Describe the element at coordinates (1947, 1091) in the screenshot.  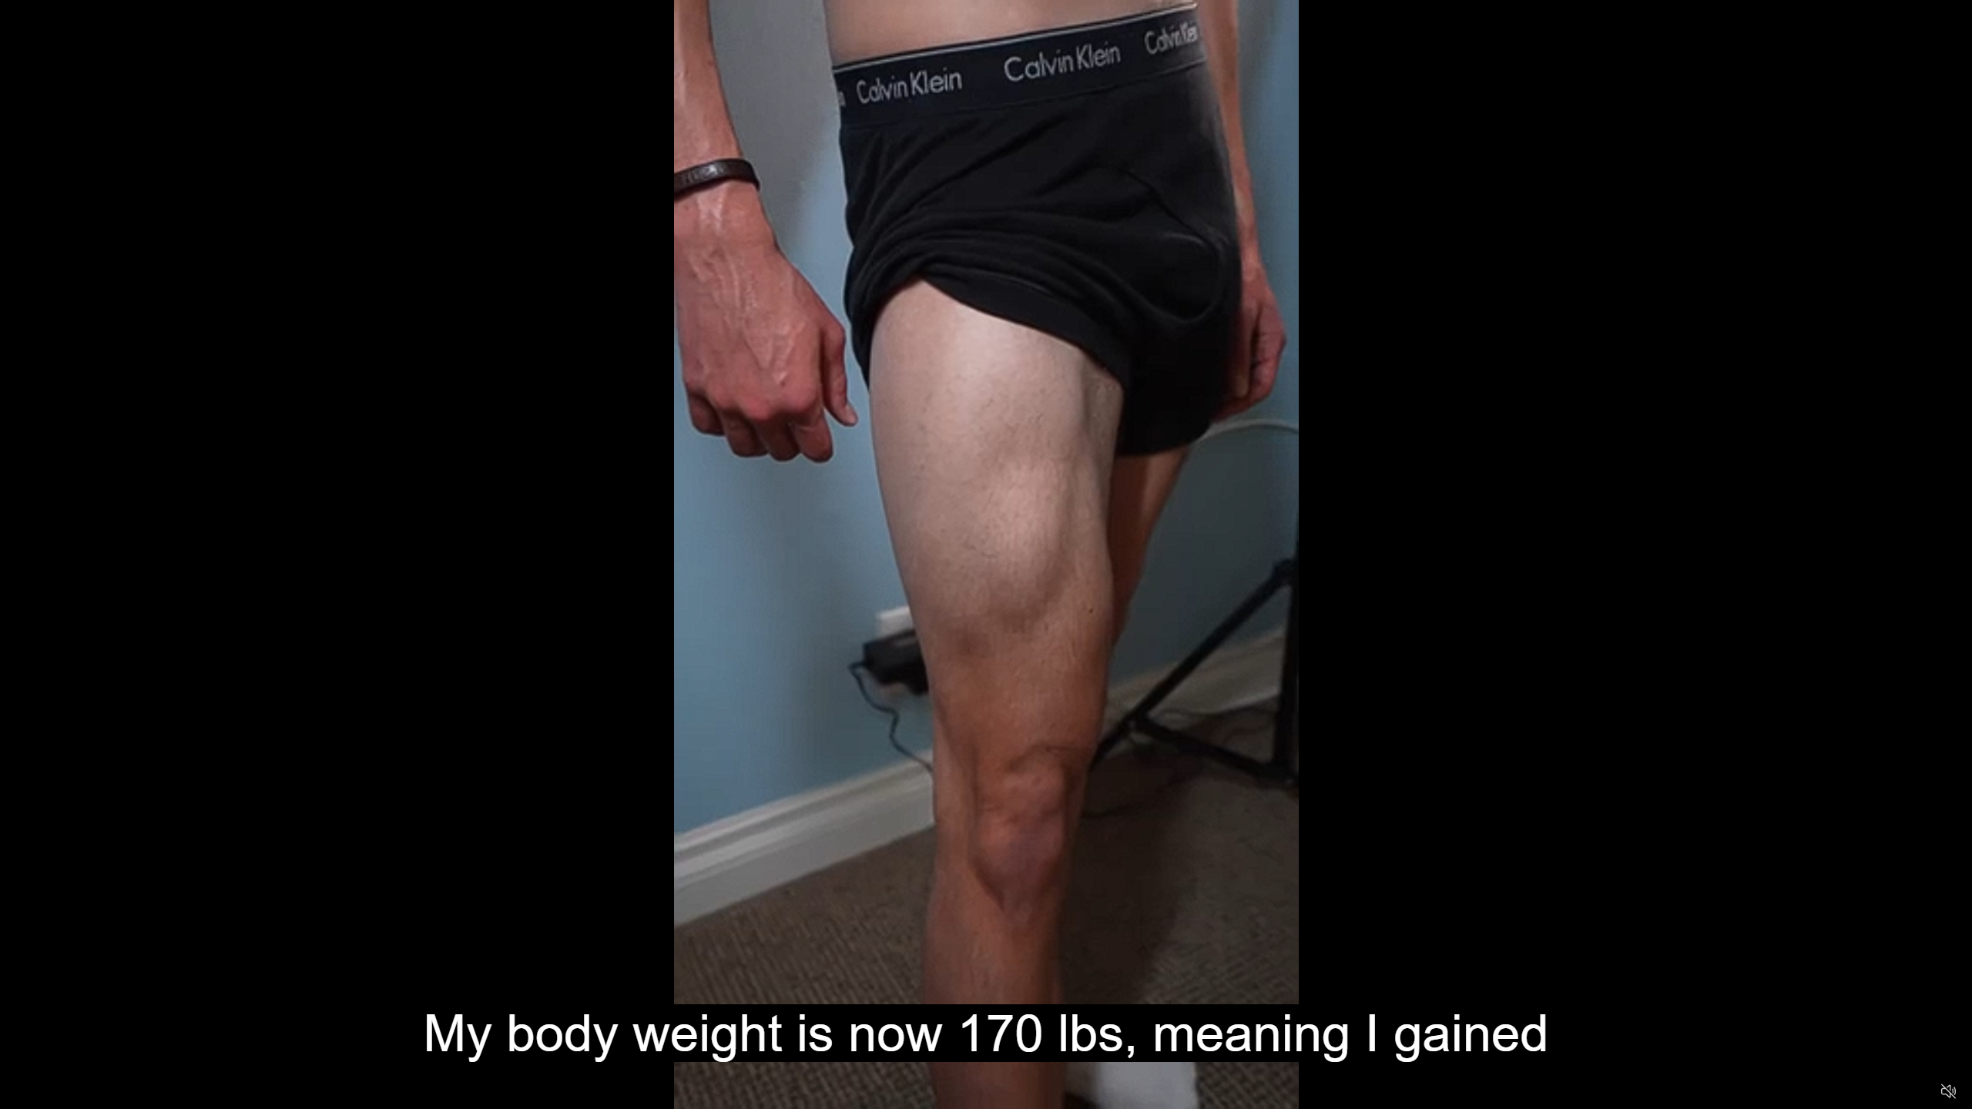
I see `Unmute` at that location.